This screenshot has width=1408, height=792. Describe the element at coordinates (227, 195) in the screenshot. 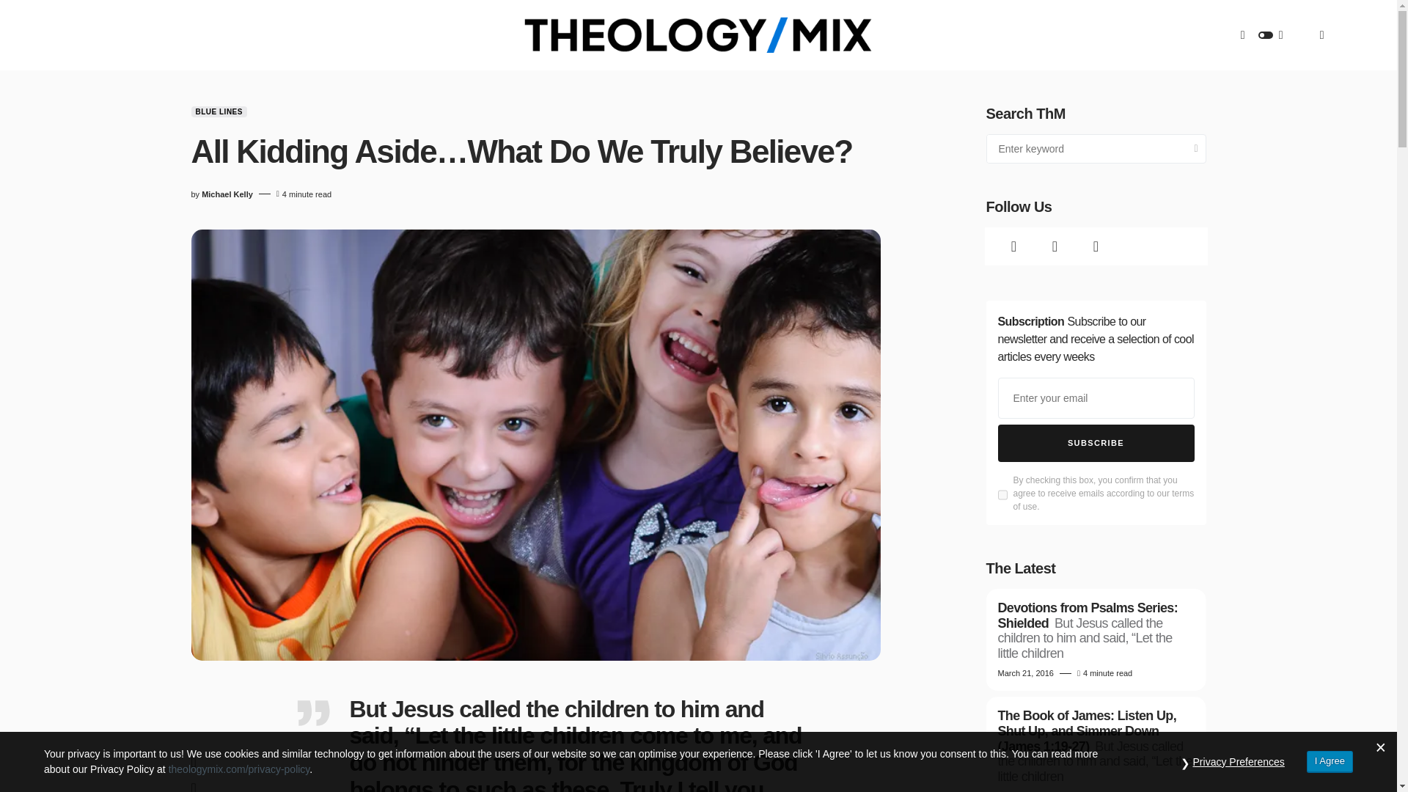

I see `Michael Kelly` at that location.